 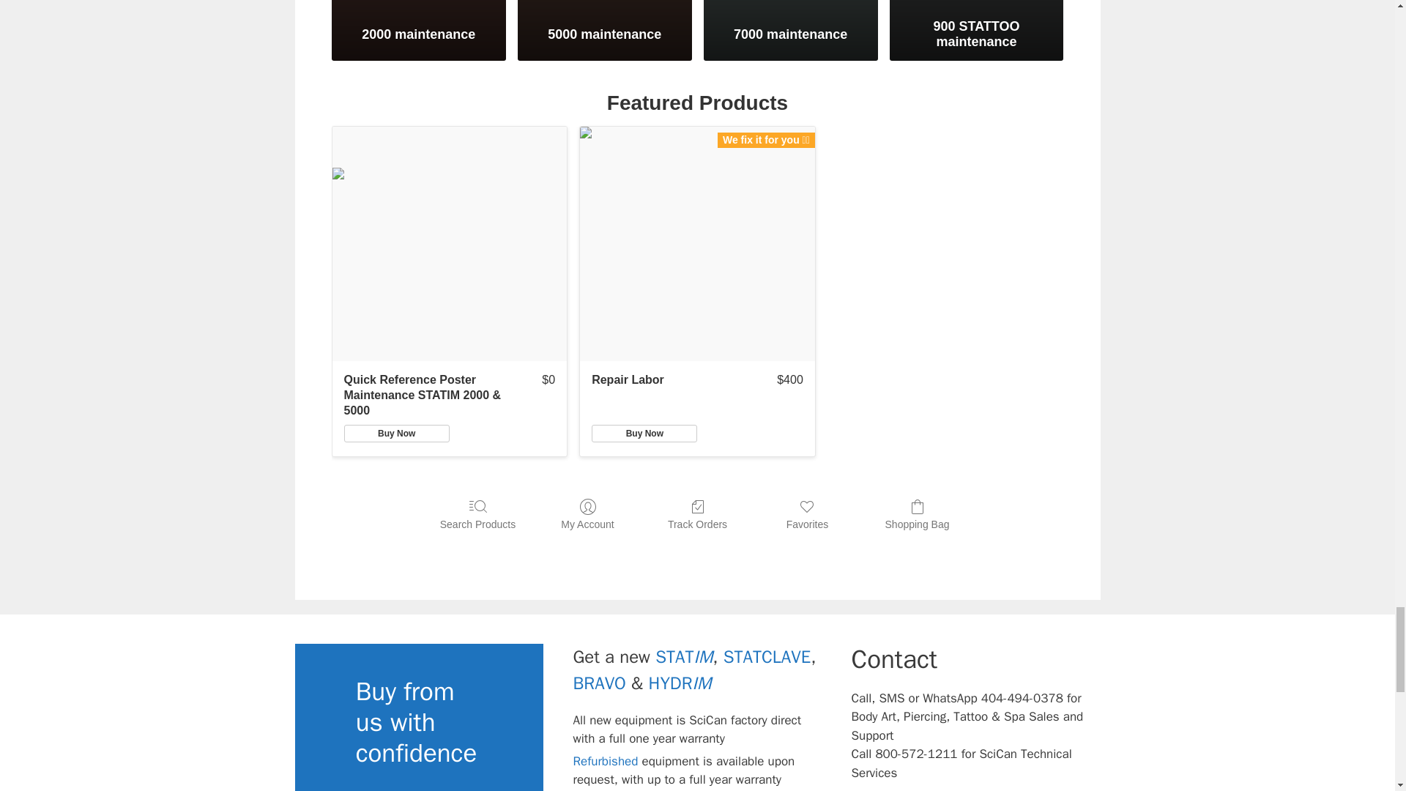 I want to click on 900, so click(x=977, y=6).